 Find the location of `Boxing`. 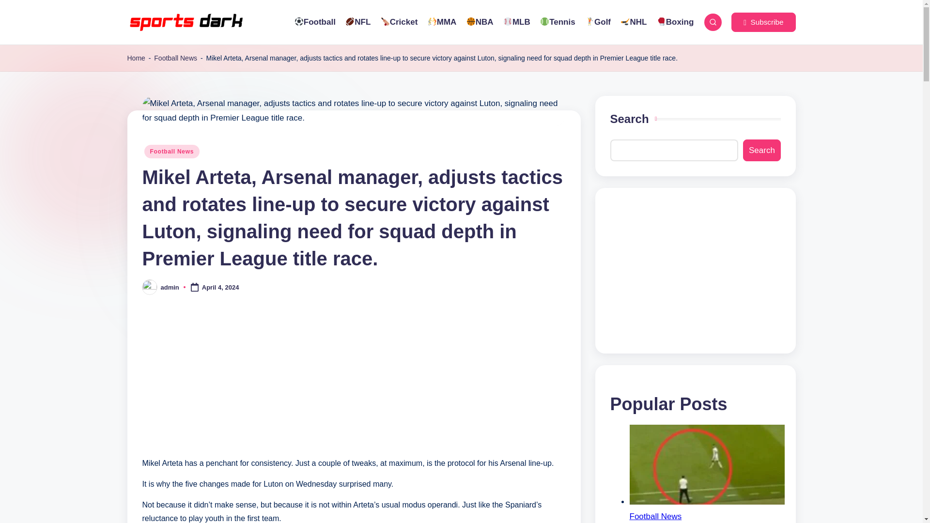

Boxing is located at coordinates (675, 22).